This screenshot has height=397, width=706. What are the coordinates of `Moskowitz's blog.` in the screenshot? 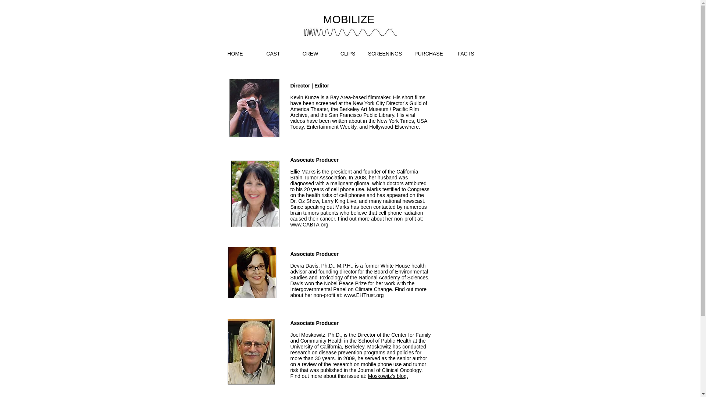 It's located at (388, 376).